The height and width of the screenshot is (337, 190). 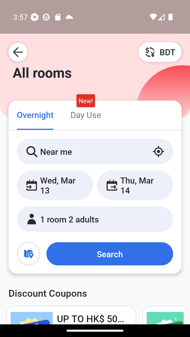 I want to click on Thu, Mar 14, so click(x=135, y=185).